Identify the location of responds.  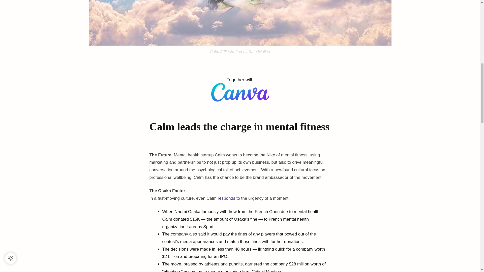
(226, 198).